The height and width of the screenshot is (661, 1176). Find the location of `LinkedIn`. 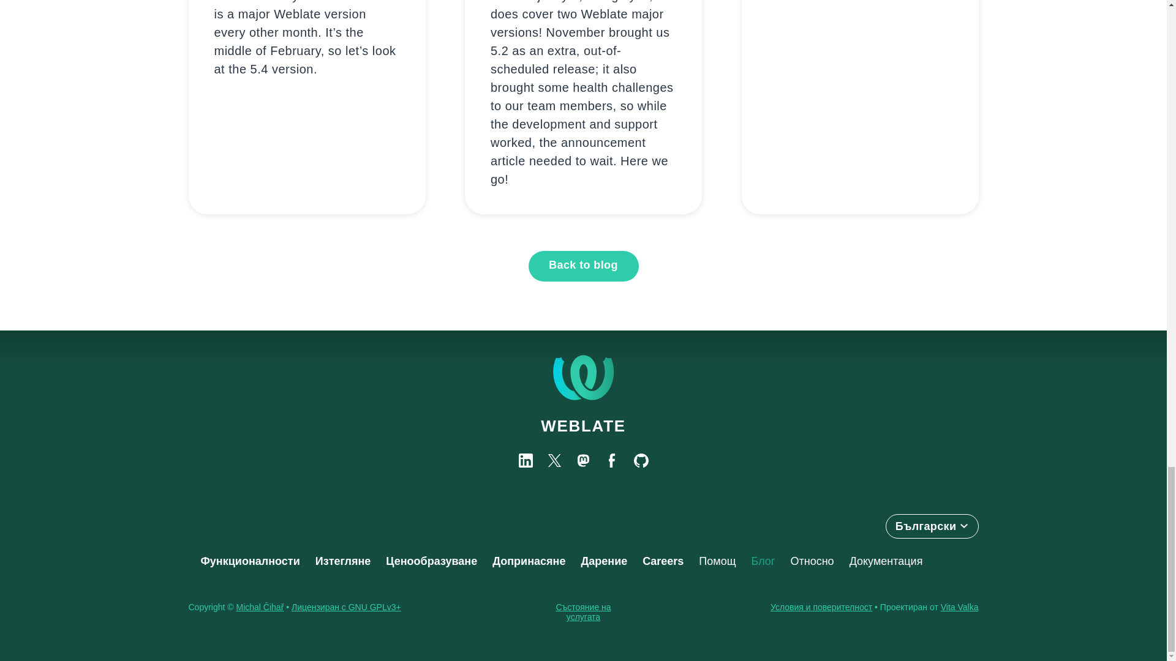

LinkedIn is located at coordinates (526, 460).